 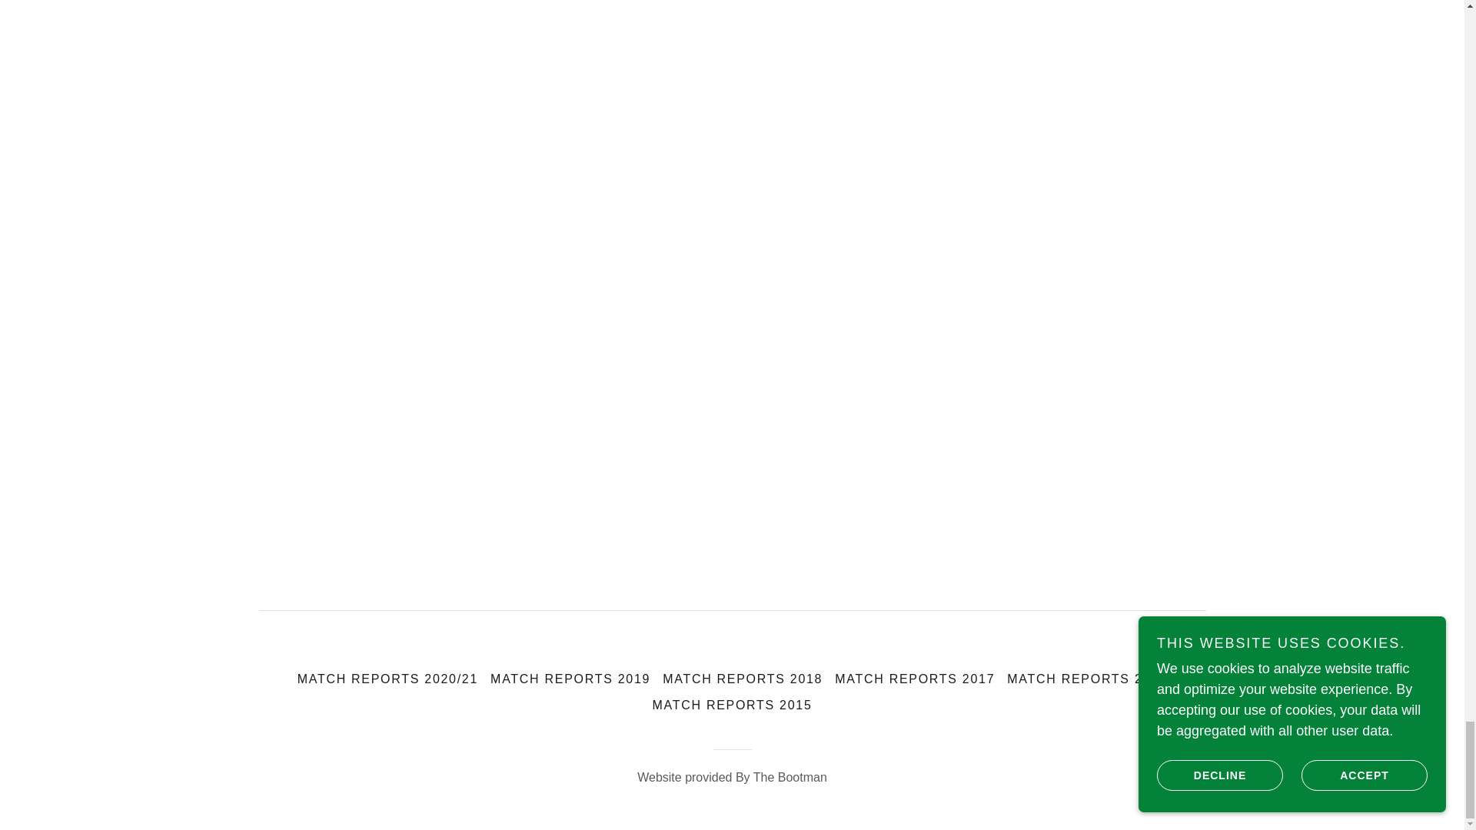 I want to click on MATCH REPORTS 2016, so click(x=1087, y=679).